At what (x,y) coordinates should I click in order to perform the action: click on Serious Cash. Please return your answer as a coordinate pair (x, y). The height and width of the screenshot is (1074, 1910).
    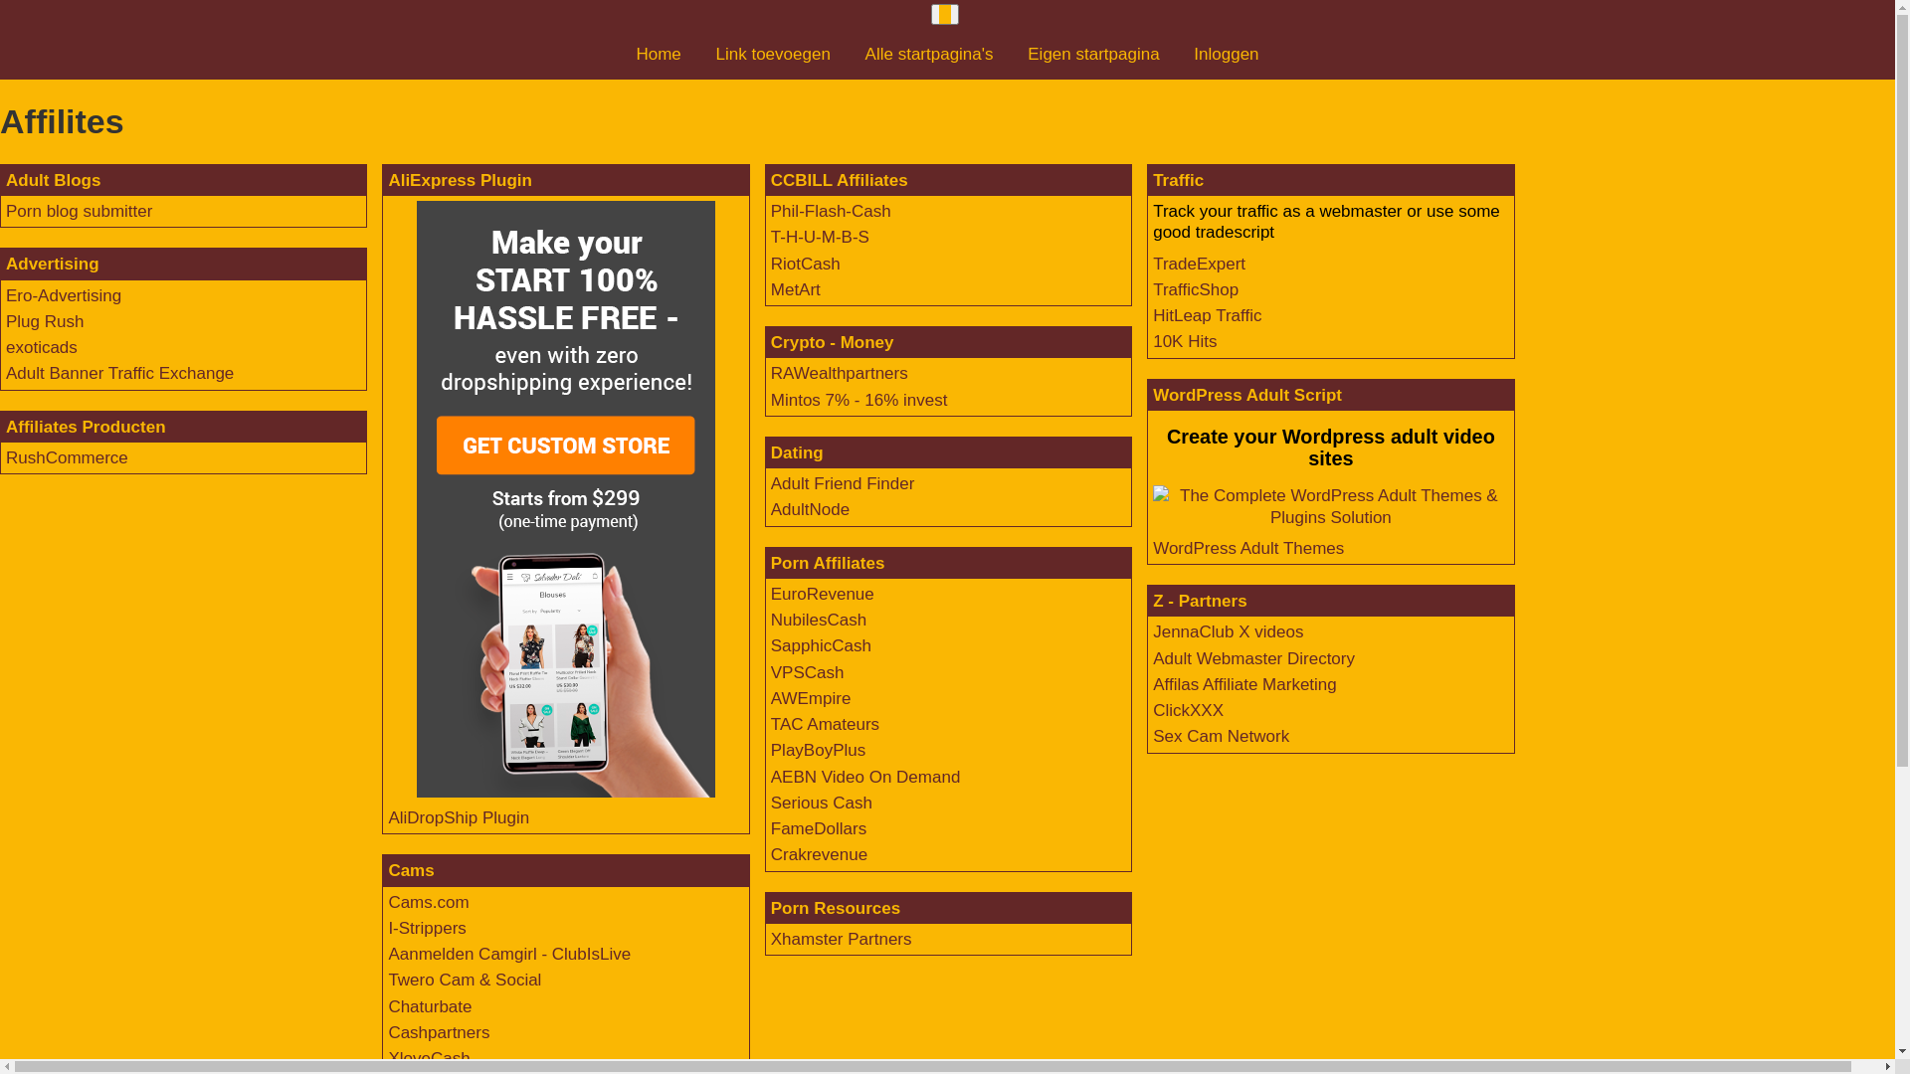
    Looking at the image, I should click on (822, 804).